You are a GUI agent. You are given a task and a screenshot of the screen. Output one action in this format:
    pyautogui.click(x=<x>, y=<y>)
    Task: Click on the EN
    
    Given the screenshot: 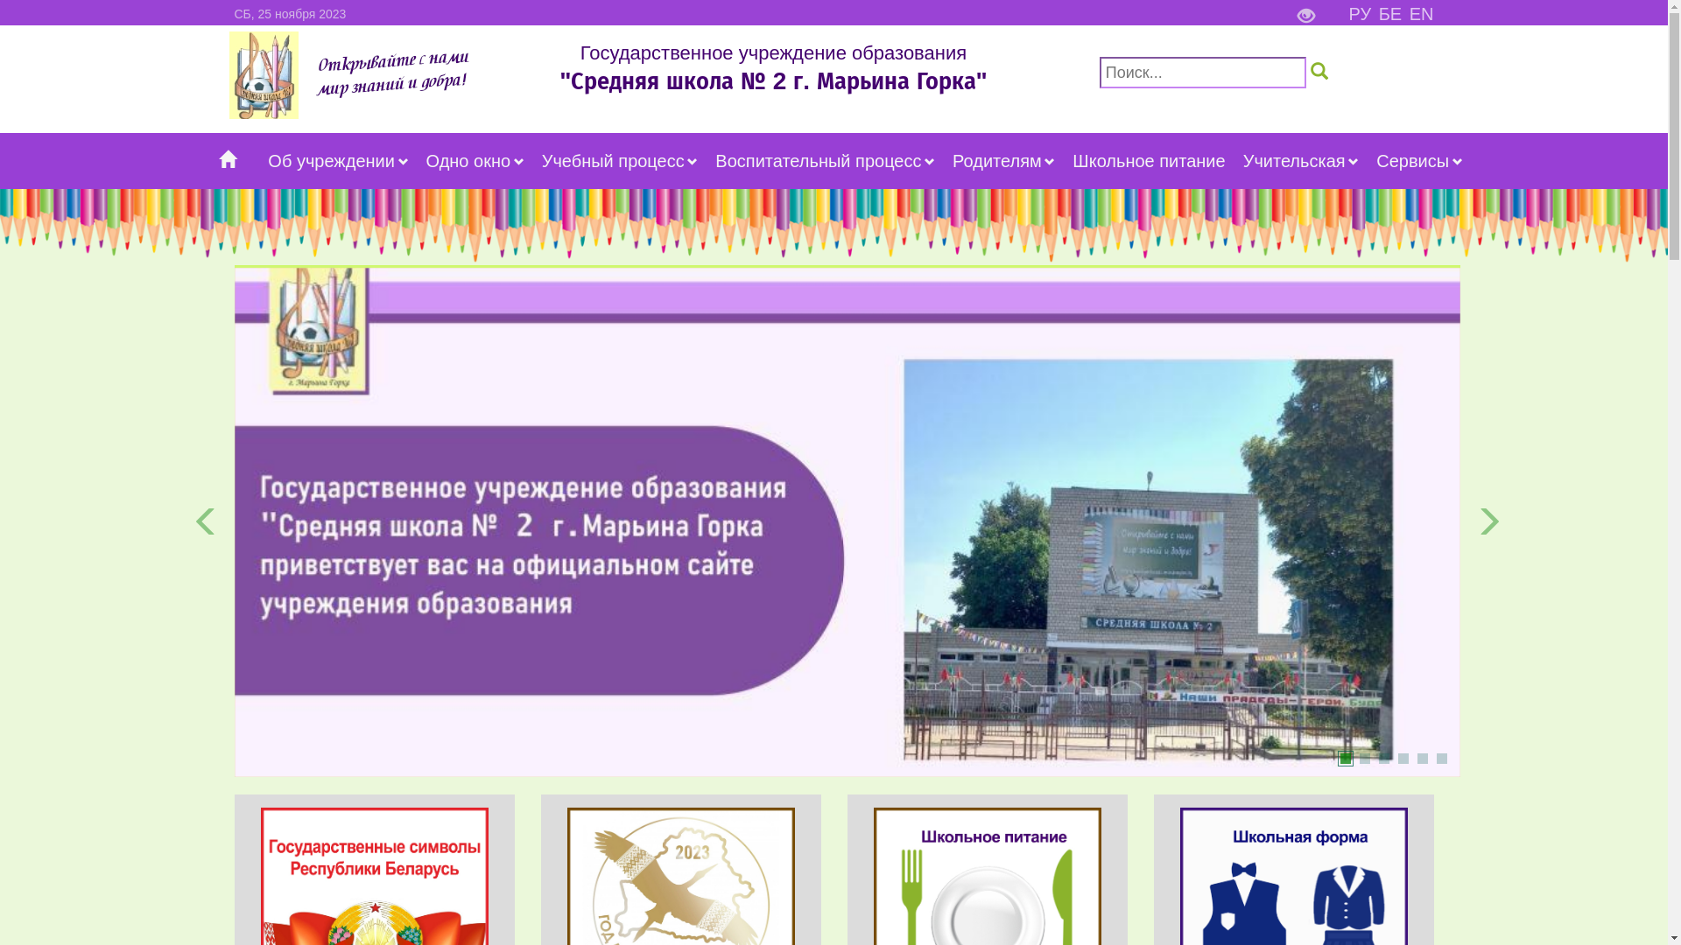 What is the action you would take?
    pyautogui.click(x=1422, y=14)
    